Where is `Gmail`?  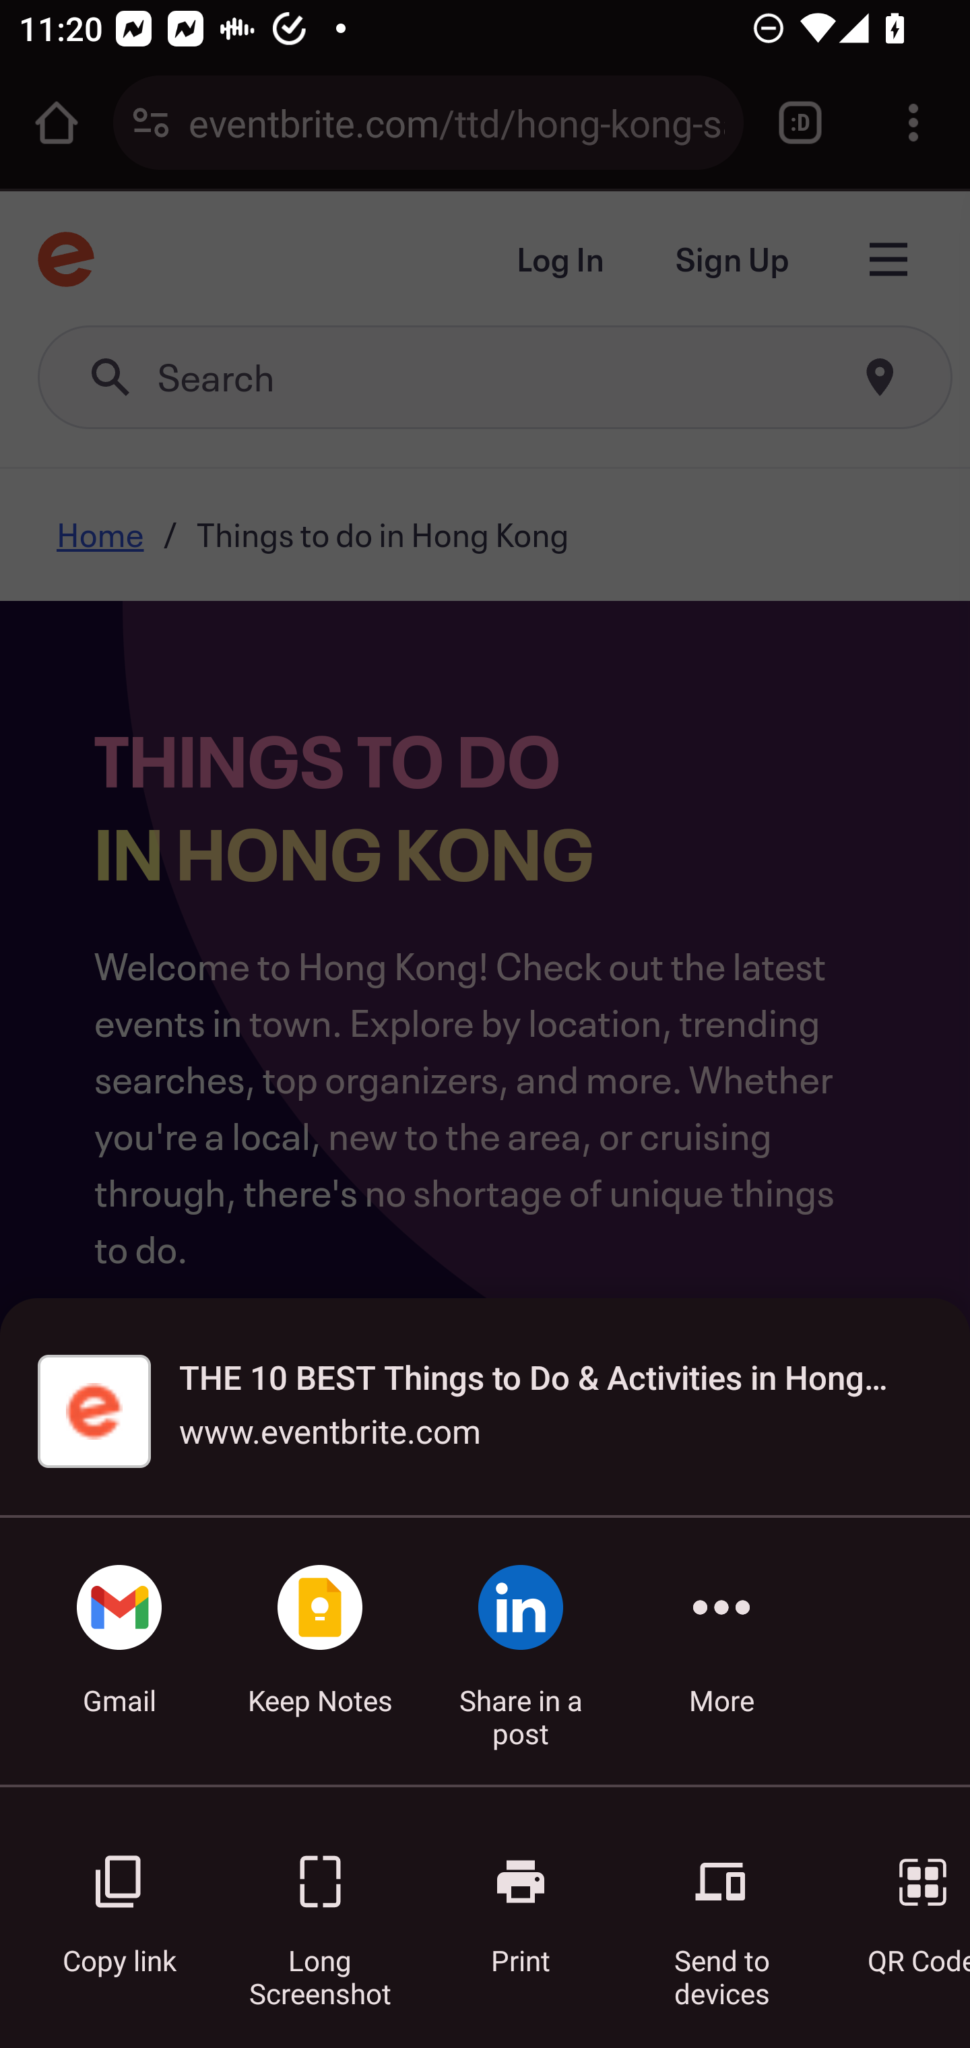 Gmail is located at coordinates (119, 1651).